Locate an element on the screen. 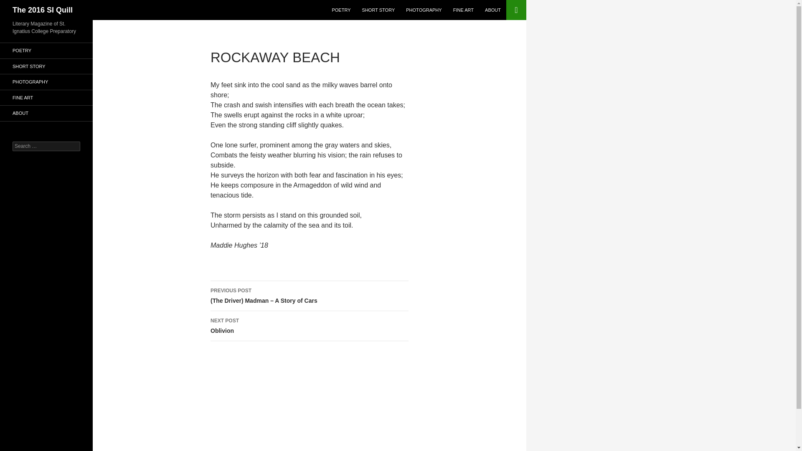  ABOUT is located at coordinates (46, 66).